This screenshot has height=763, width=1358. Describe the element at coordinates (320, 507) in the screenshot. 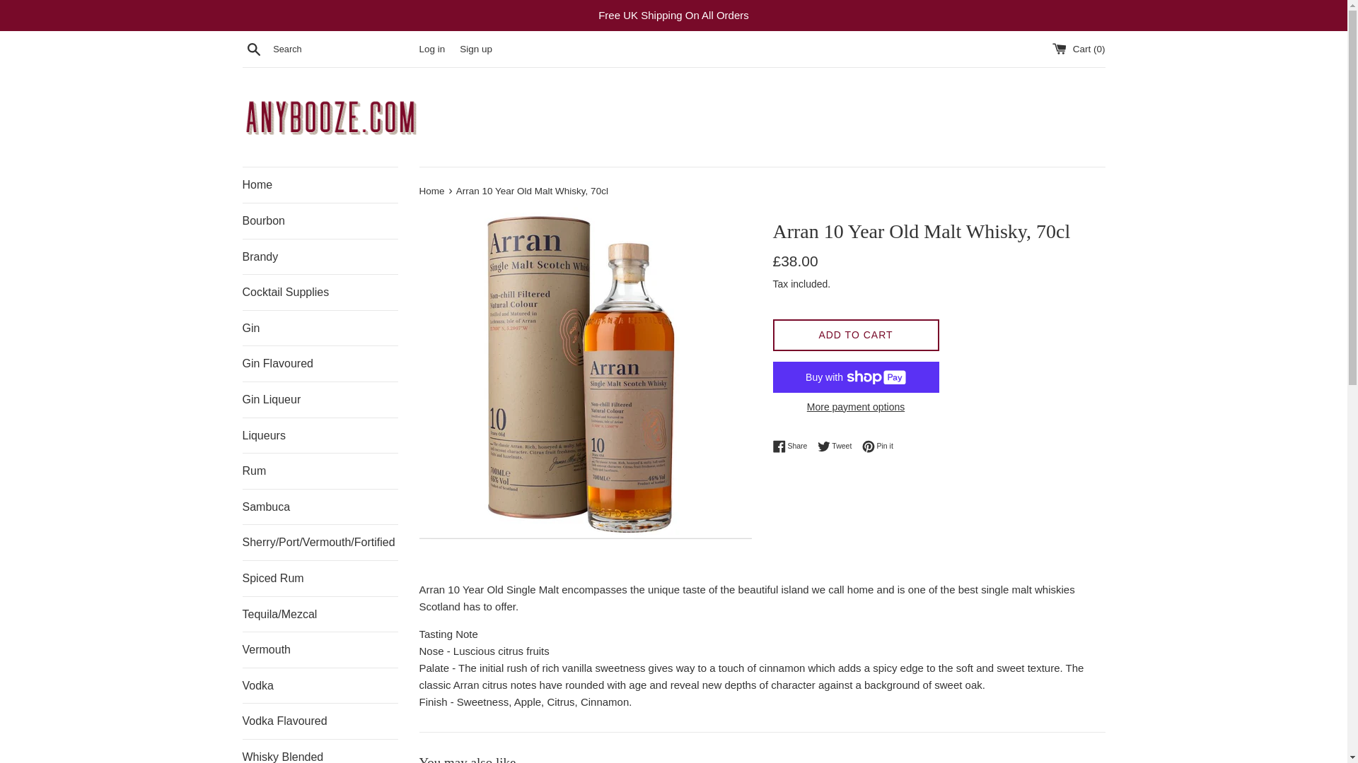

I see `Sambuca` at that location.